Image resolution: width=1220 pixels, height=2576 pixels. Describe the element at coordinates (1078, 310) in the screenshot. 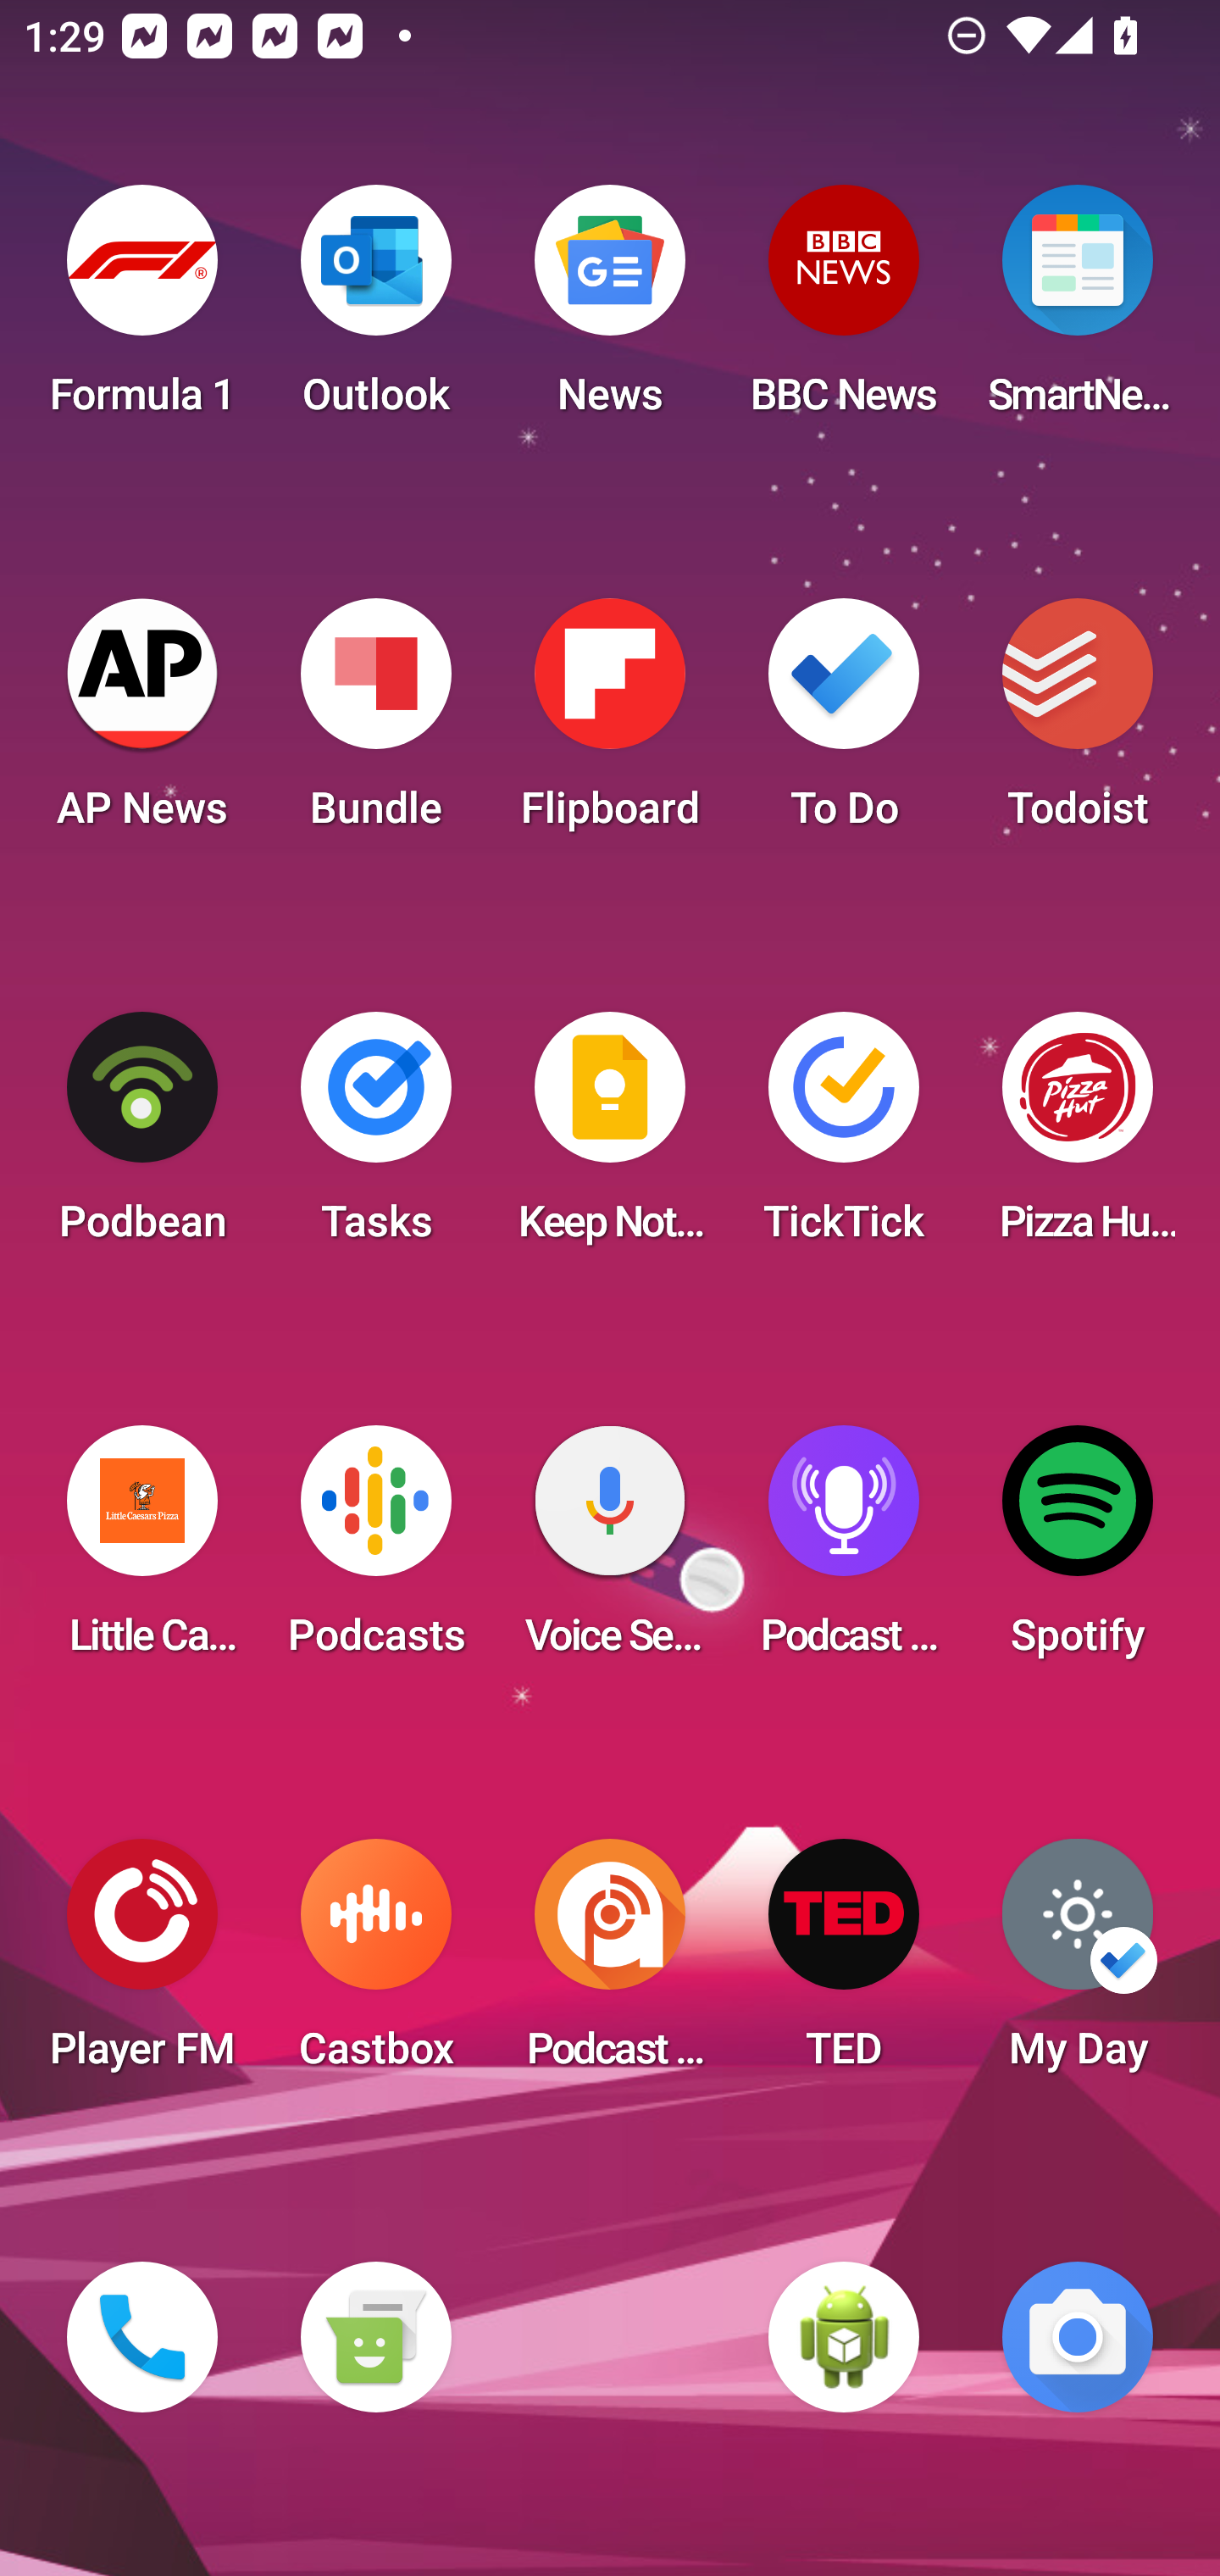

I see `SmartNews` at that location.